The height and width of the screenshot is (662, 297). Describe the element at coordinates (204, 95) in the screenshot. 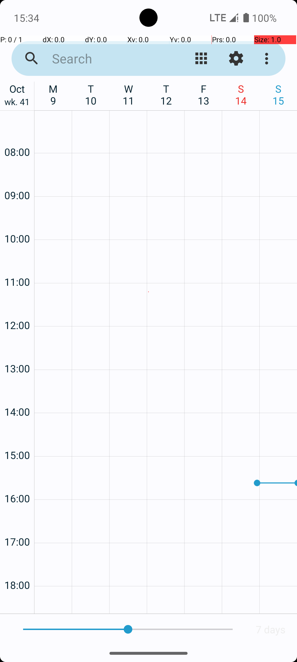

I see `F
13` at that location.